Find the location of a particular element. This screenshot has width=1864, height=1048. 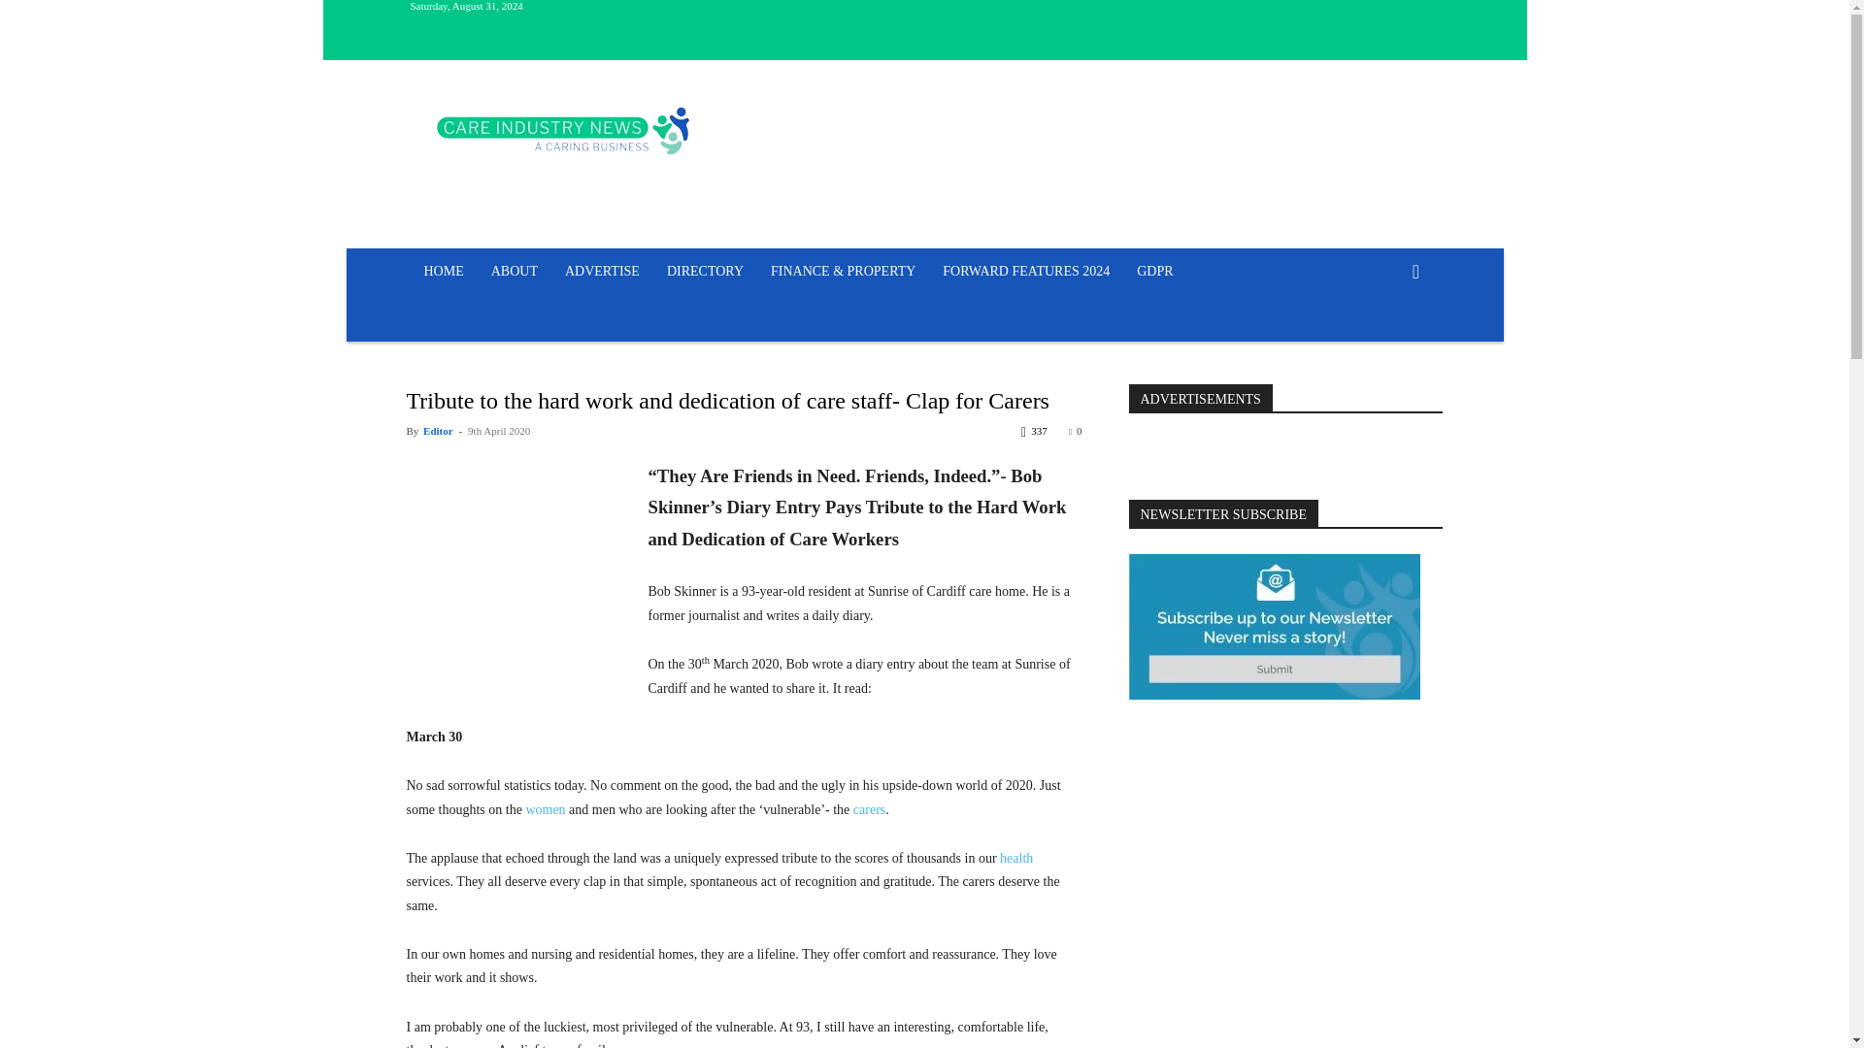

0 is located at coordinates (1076, 431).